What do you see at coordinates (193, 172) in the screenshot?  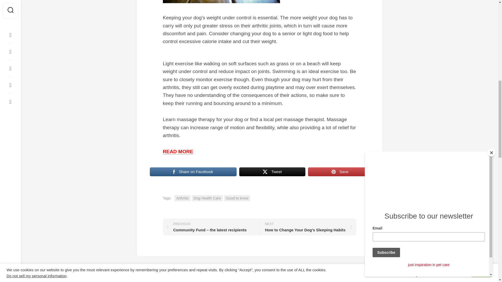 I see `Share on Facebook` at bounding box center [193, 172].